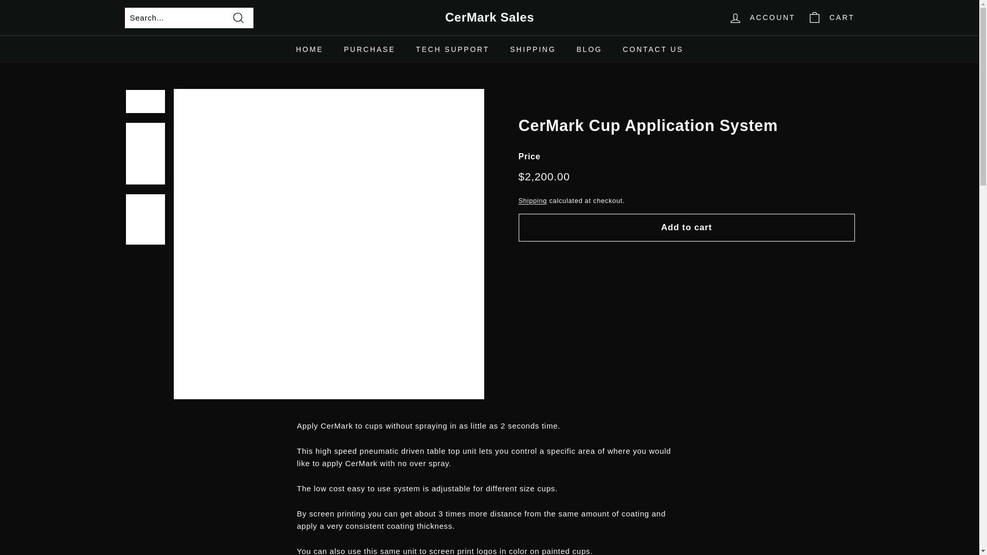 This screenshot has width=987, height=555. I want to click on HOME, so click(309, 49).